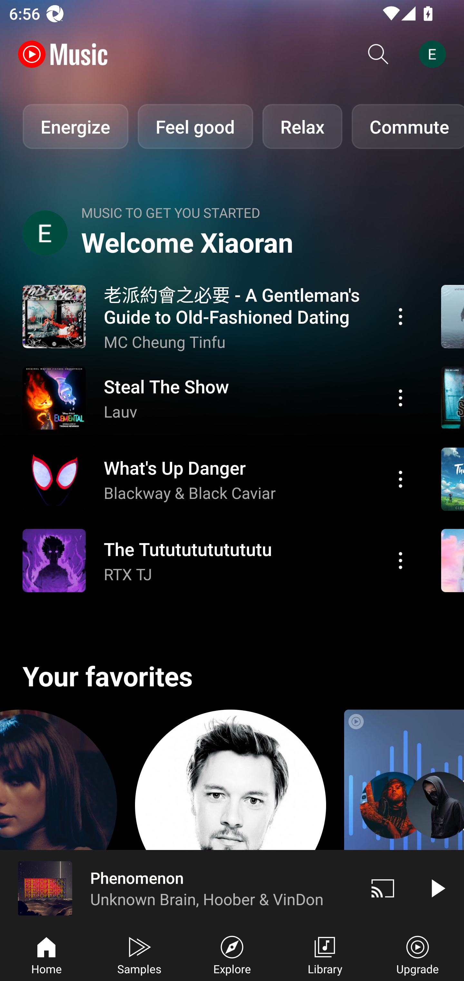 Image resolution: width=464 pixels, height=981 pixels. Describe the element at coordinates (401, 398) in the screenshot. I see `Action menu` at that location.